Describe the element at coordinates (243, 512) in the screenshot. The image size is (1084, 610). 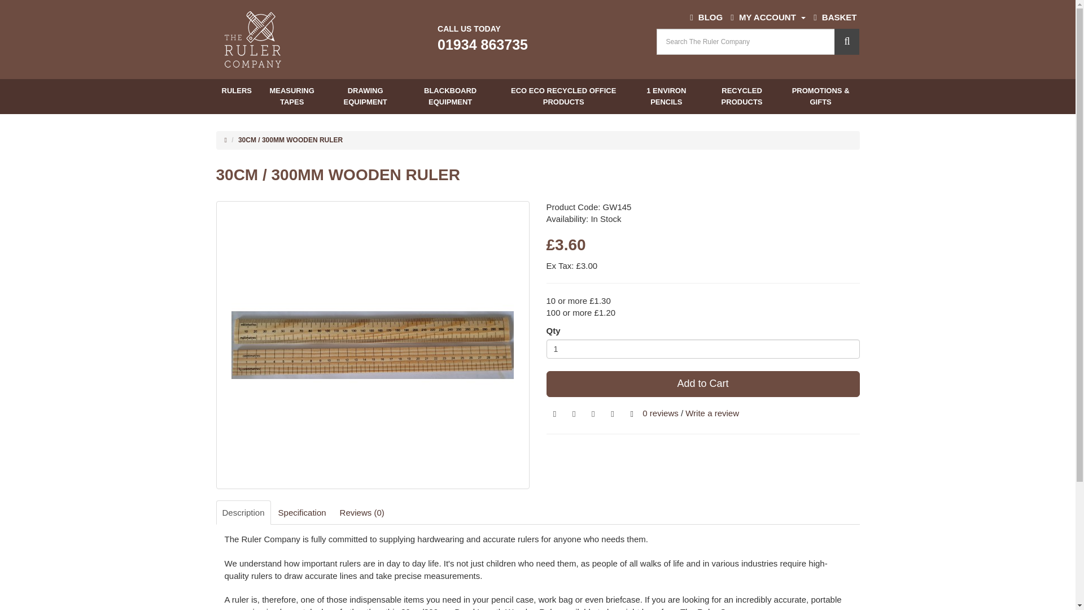
I see `Description` at that location.